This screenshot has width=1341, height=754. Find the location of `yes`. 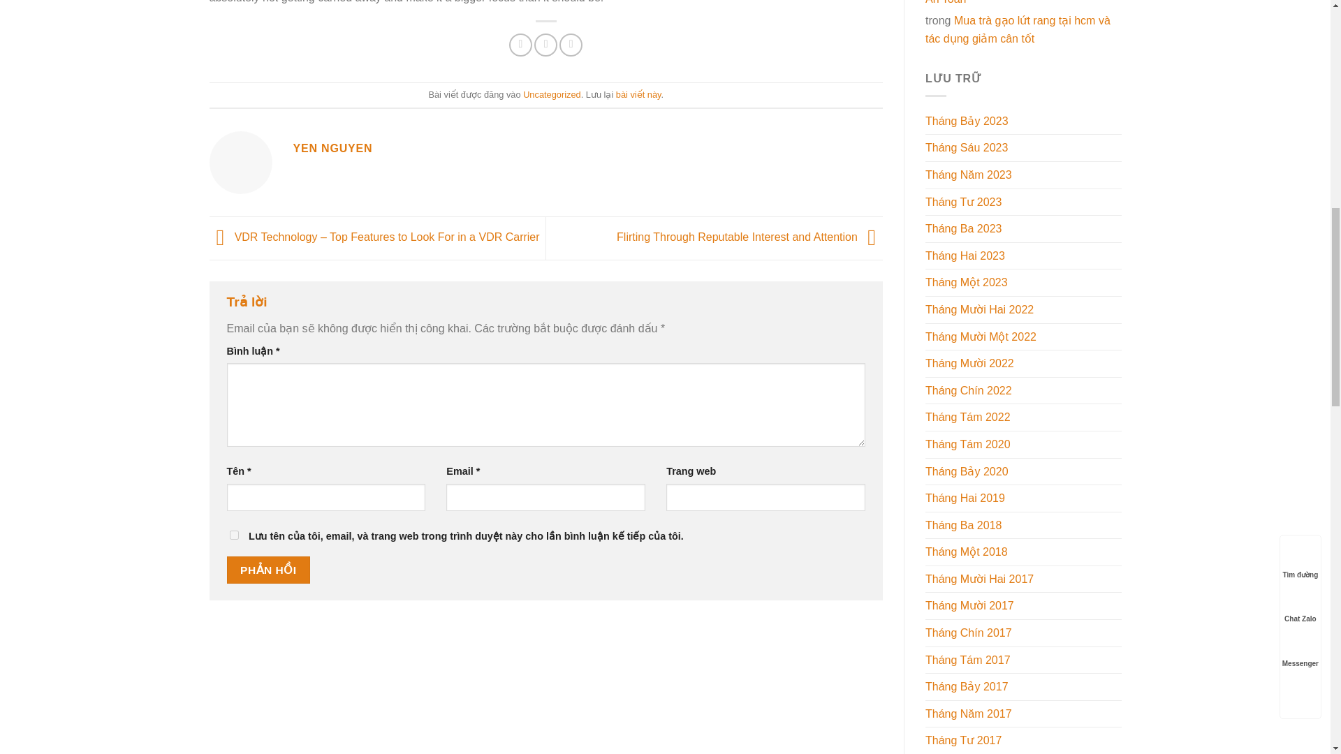

yes is located at coordinates (233, 535).